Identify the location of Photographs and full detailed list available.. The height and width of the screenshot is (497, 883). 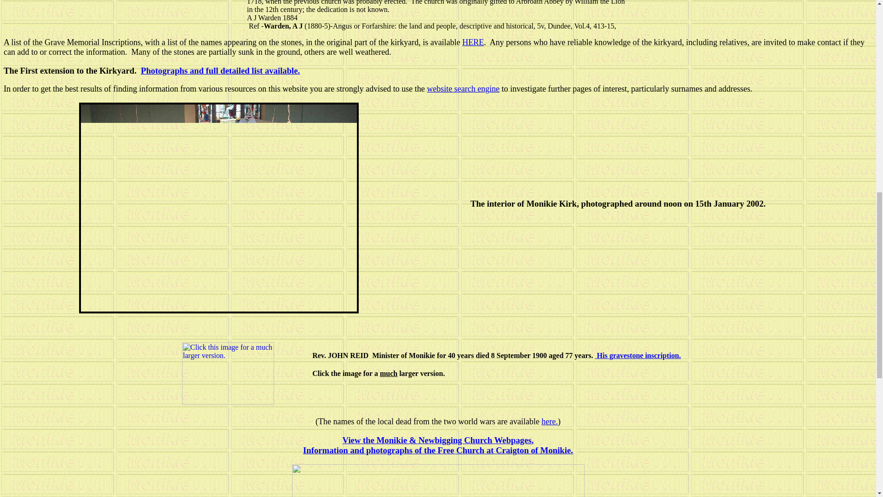
(220, 70).